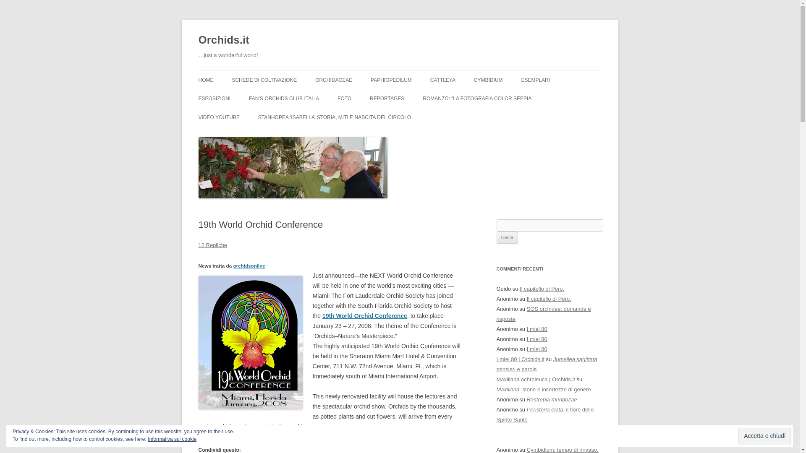  Describe the element at coordinates (387, 98) in the screenshot. I see `REPORTAGES` at that location.